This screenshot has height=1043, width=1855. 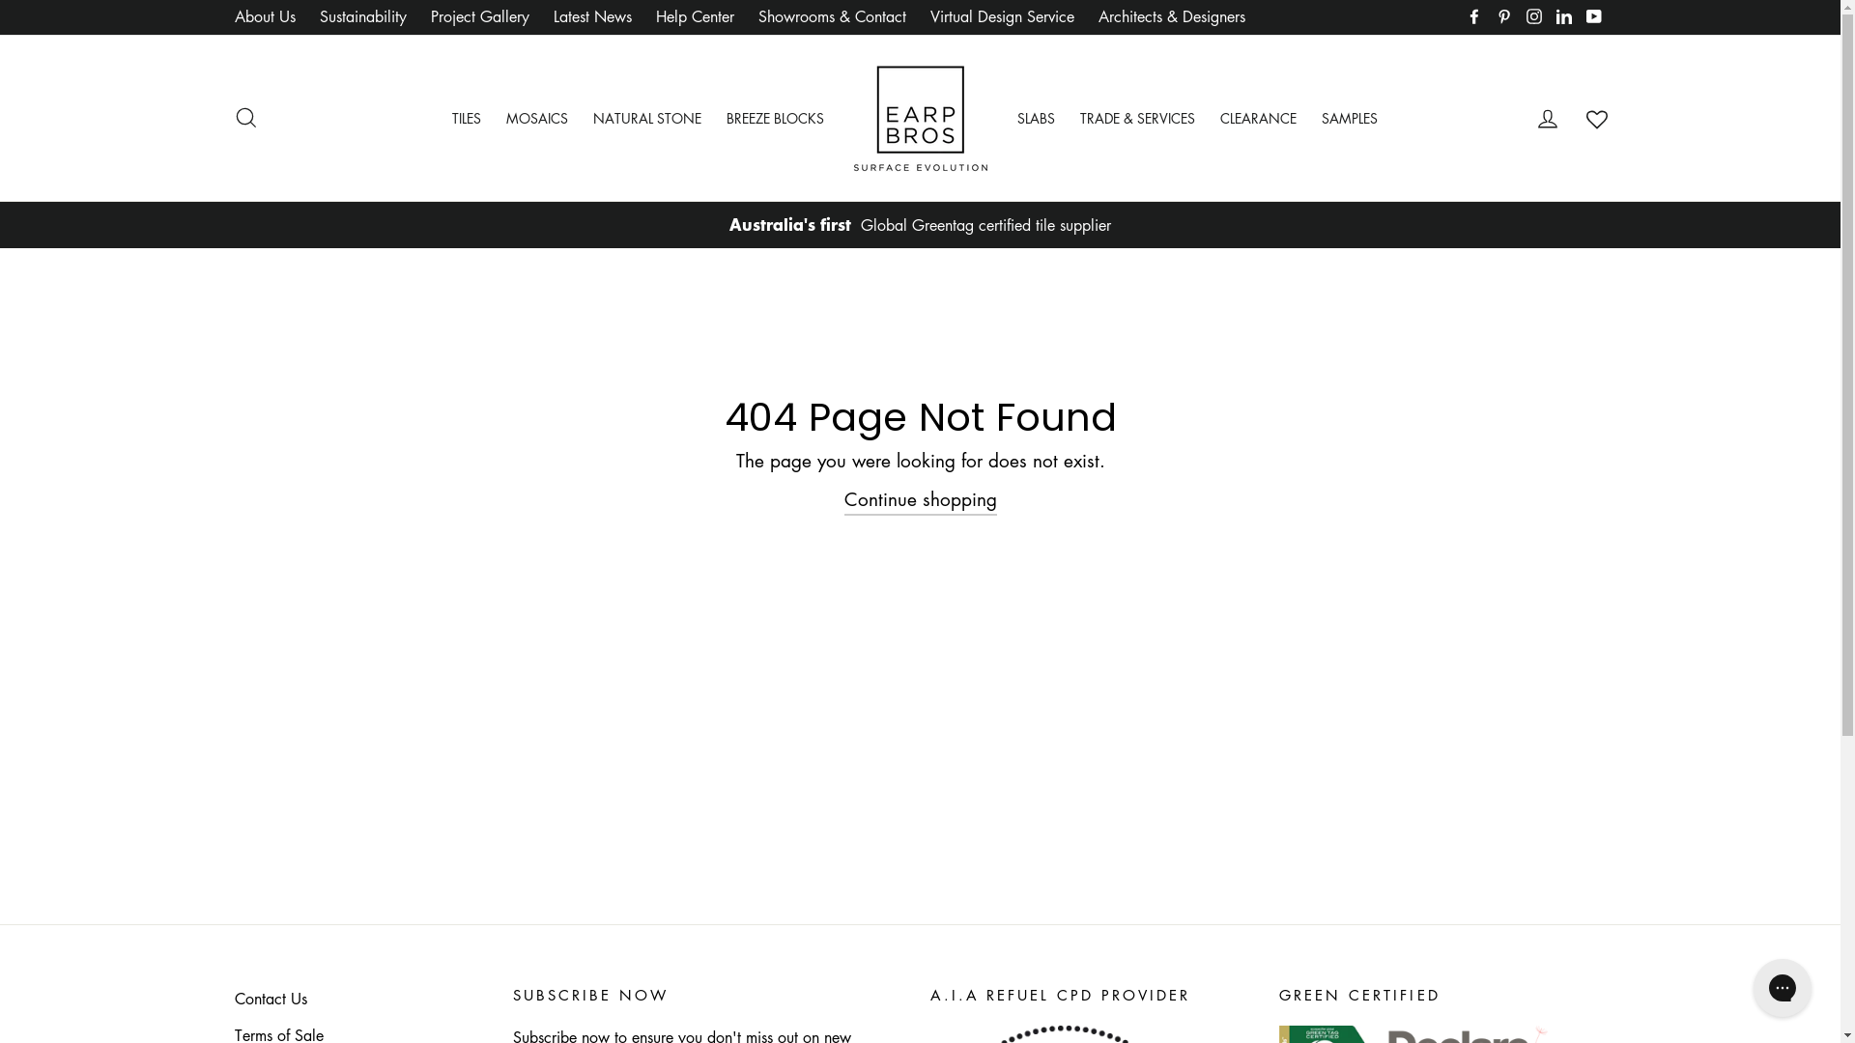 I want to click on Architects & Designers, so click(x=1171, y=17).